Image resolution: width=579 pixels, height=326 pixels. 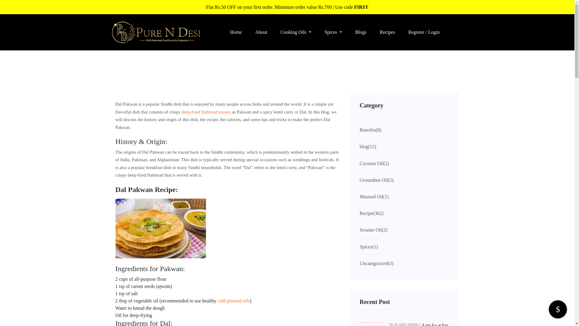 What do you see at coordinates (261, 32) in the screenshot?
I see `About` at bounding box center [261, 32].